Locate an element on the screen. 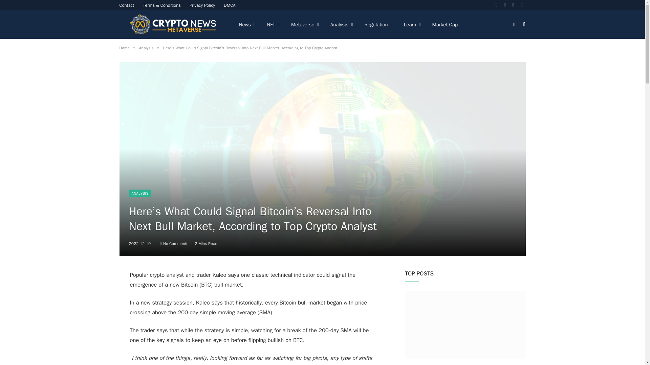 This screenshot has width=650, height=365. CryptoNewsMetaverse is located at coordinates (173, 24).